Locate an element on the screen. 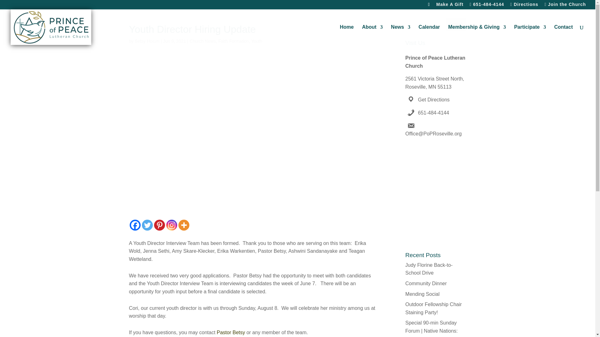 The height and width of the screenshot is (337, 600). More is located at coordinates (183, 225).